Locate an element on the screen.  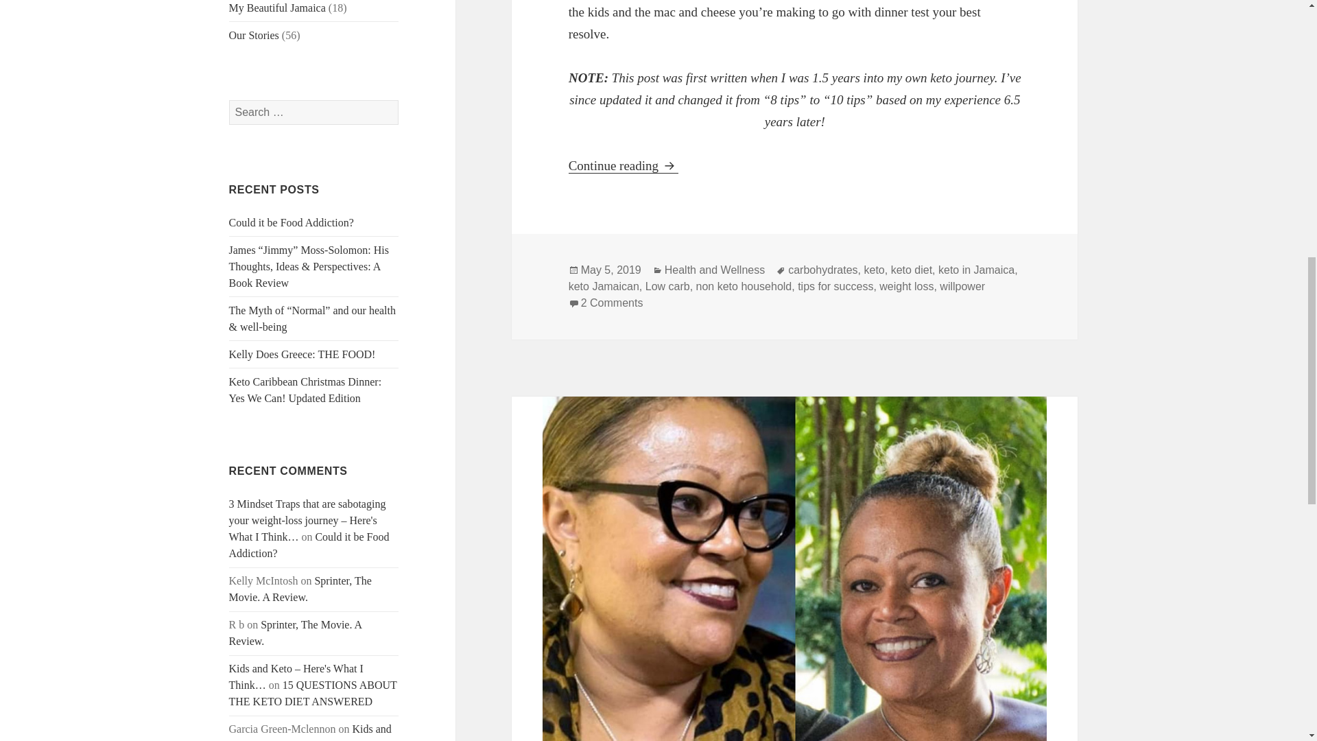
Could it be Food Addiction? is located at coordinates (309, 545).